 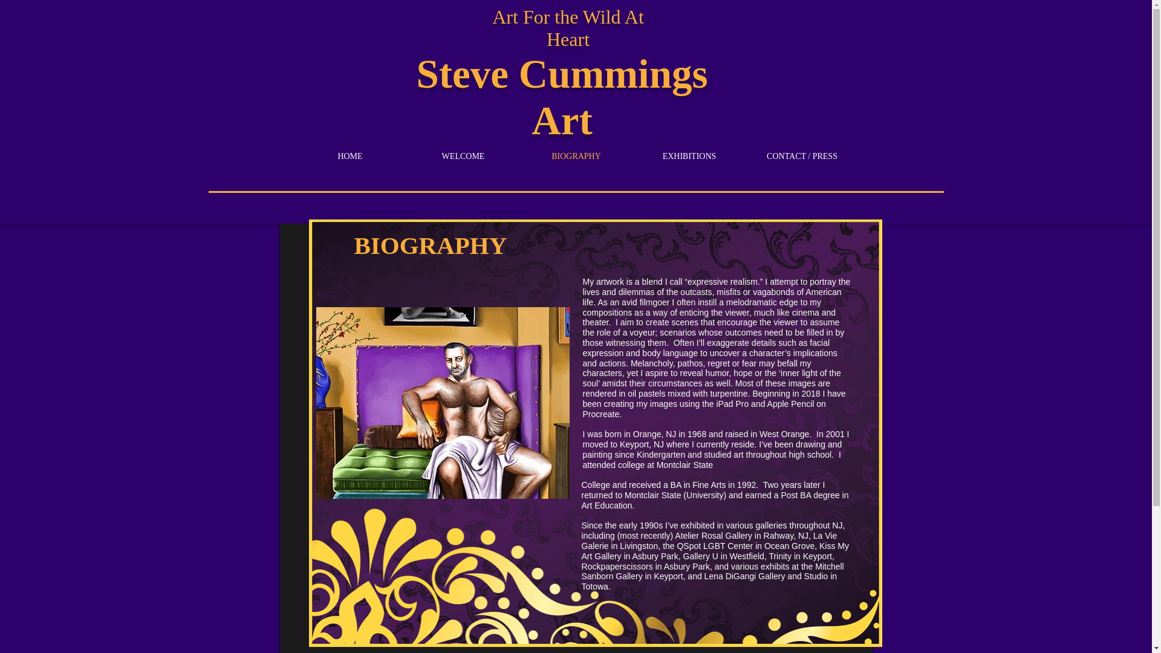 I want to click on EXHIBITIONS, so click(x=689, y=157).